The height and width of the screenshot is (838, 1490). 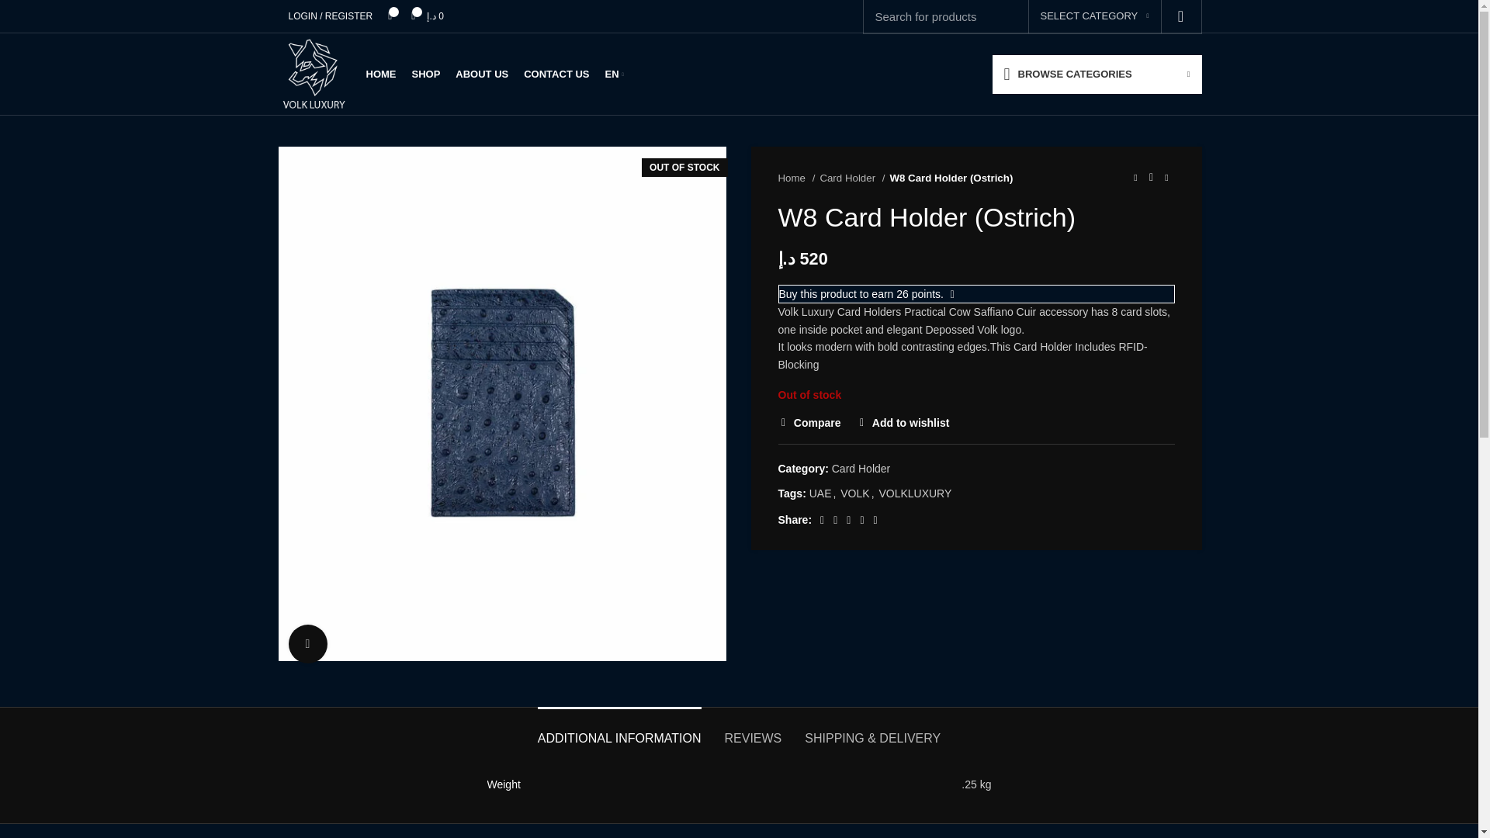 What do you see at coordinates (381, 74) in the screenshot?
I see `HOME` at bounding box center [381, 74].